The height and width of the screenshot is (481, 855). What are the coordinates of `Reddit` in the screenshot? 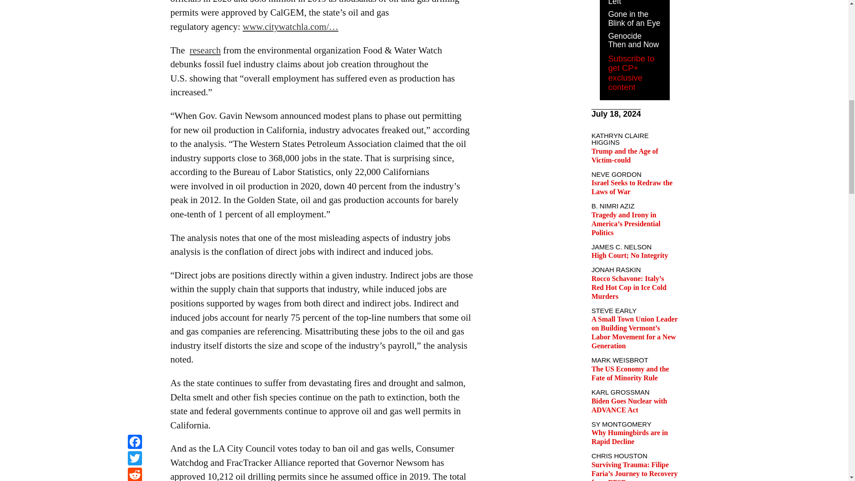 It's located at (134, 1).